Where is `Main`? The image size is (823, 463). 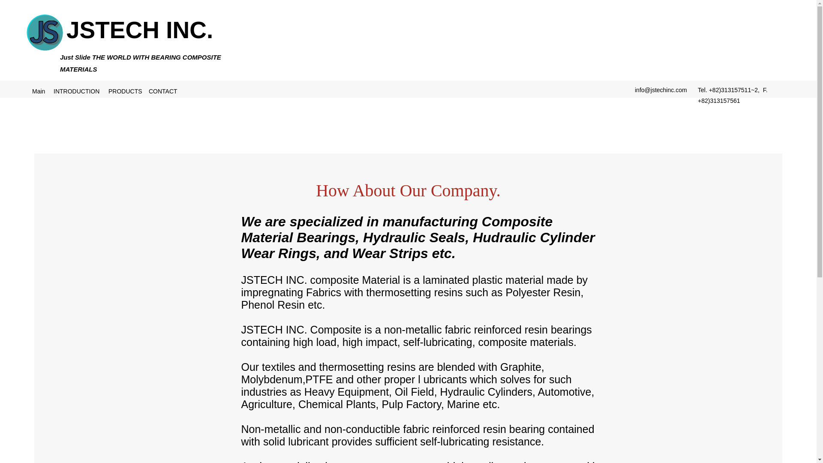
Main is located at coordinates (39, 91).